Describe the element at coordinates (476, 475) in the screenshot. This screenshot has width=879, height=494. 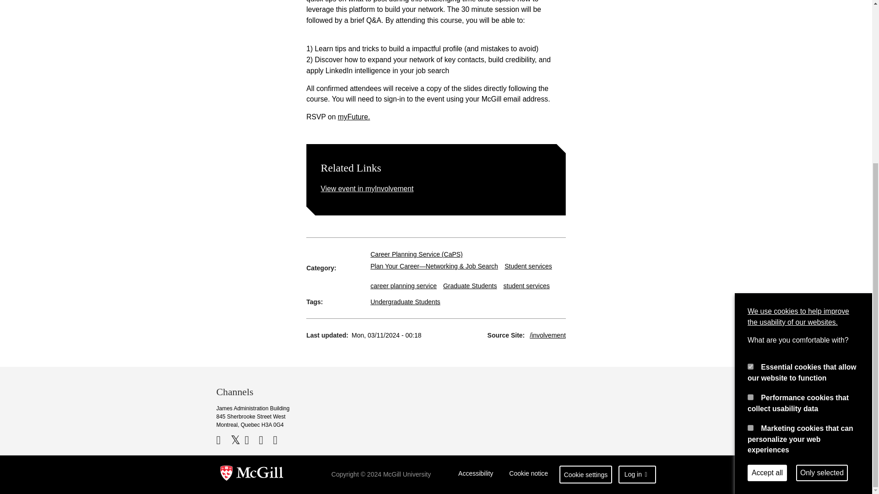
I see `Accessibility` at that location.